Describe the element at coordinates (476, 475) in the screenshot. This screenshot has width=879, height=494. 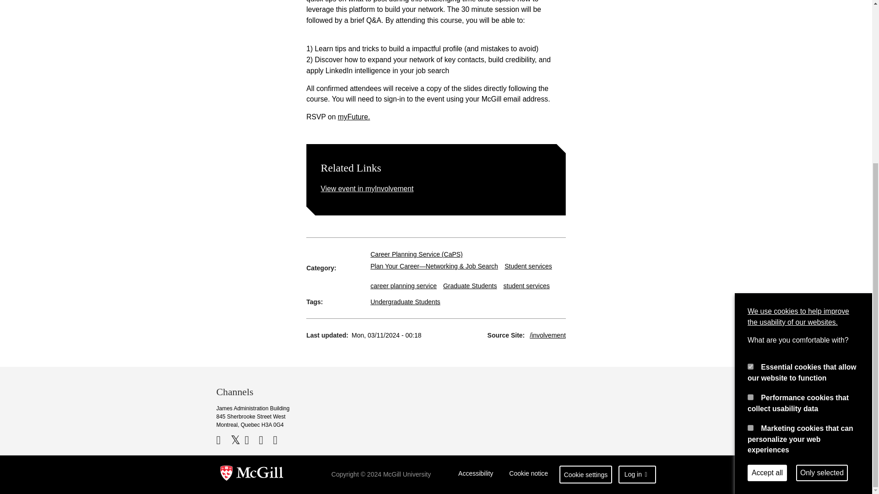
I see `Accessibility` at that location.